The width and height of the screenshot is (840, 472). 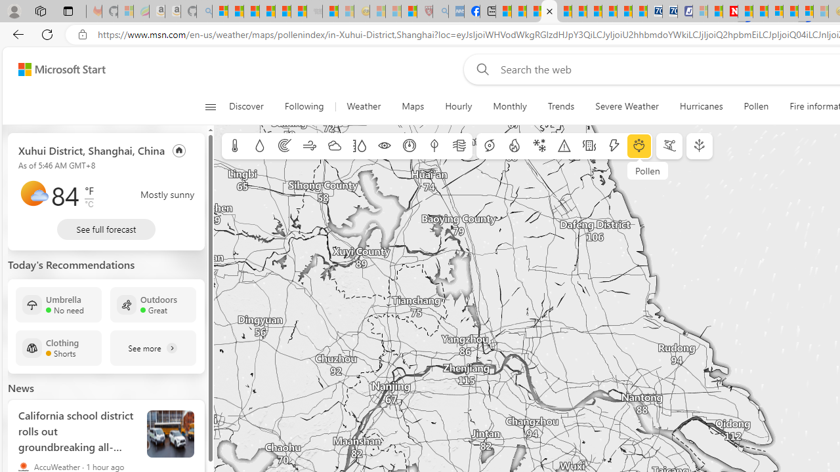 What do you see at coordinates (627, 106) in the screenshot?
I see `Severe Weather` at bounding box center [627, 106].